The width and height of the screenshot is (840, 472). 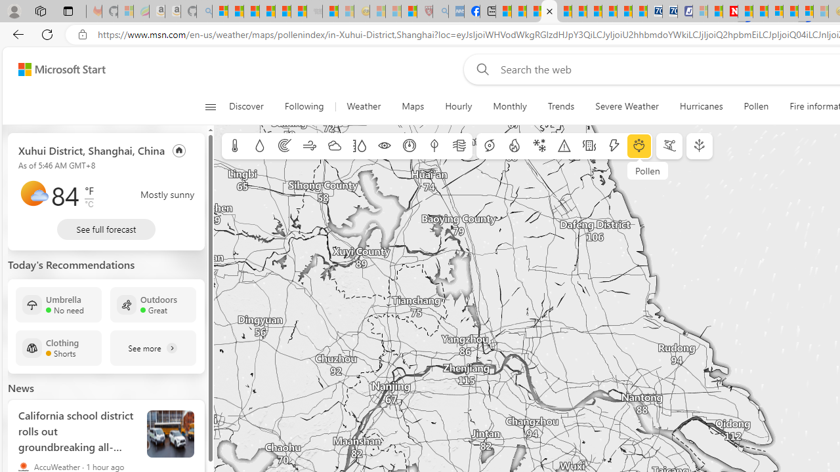 What do you see at coordinates (627, 106) in the screenshot?
I see `Severe Weather` at bounding box center [627, 106].